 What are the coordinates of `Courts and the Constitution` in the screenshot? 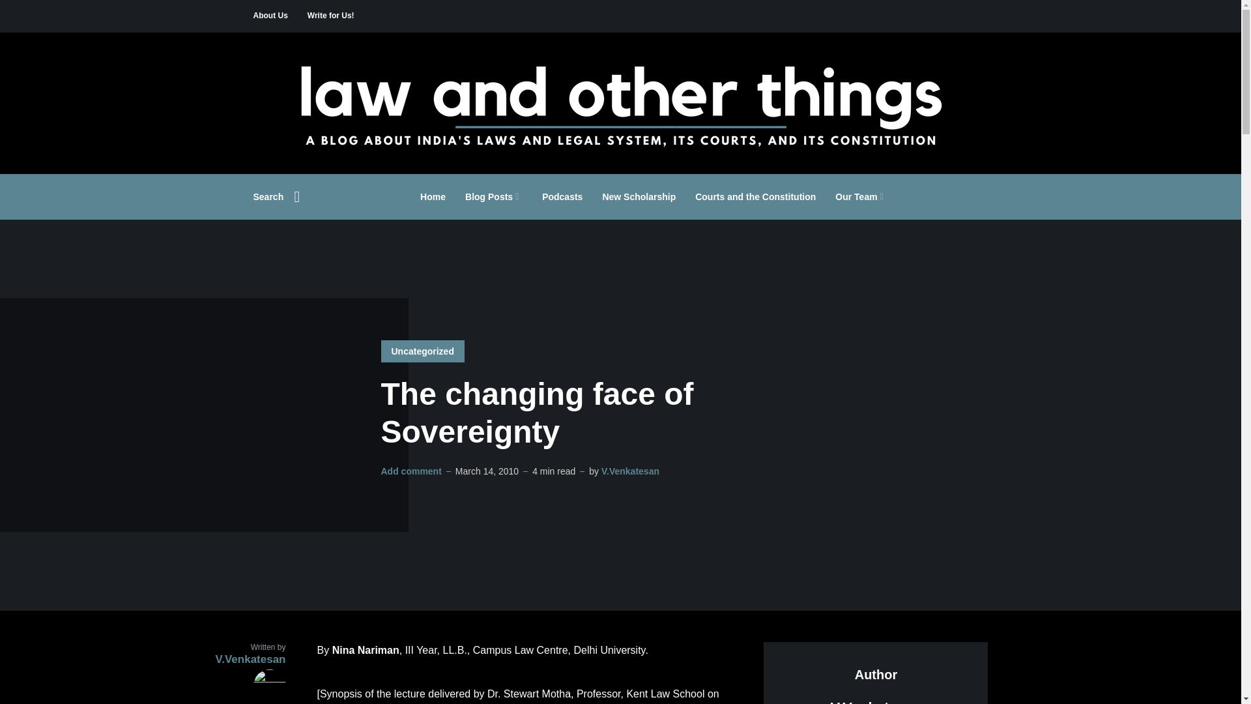 It's located at (755, 197).